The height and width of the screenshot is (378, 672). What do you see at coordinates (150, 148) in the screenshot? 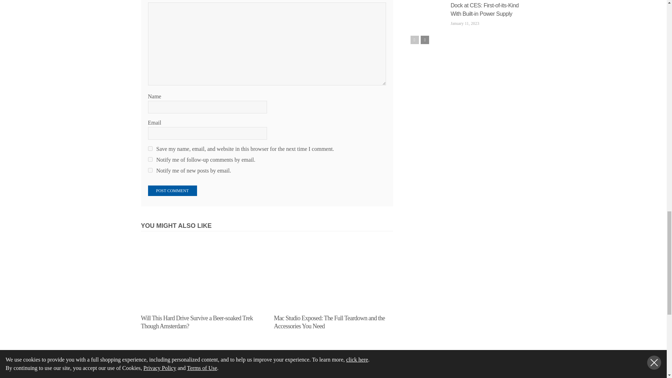
I see `yes` at bounding box center [150, 148].